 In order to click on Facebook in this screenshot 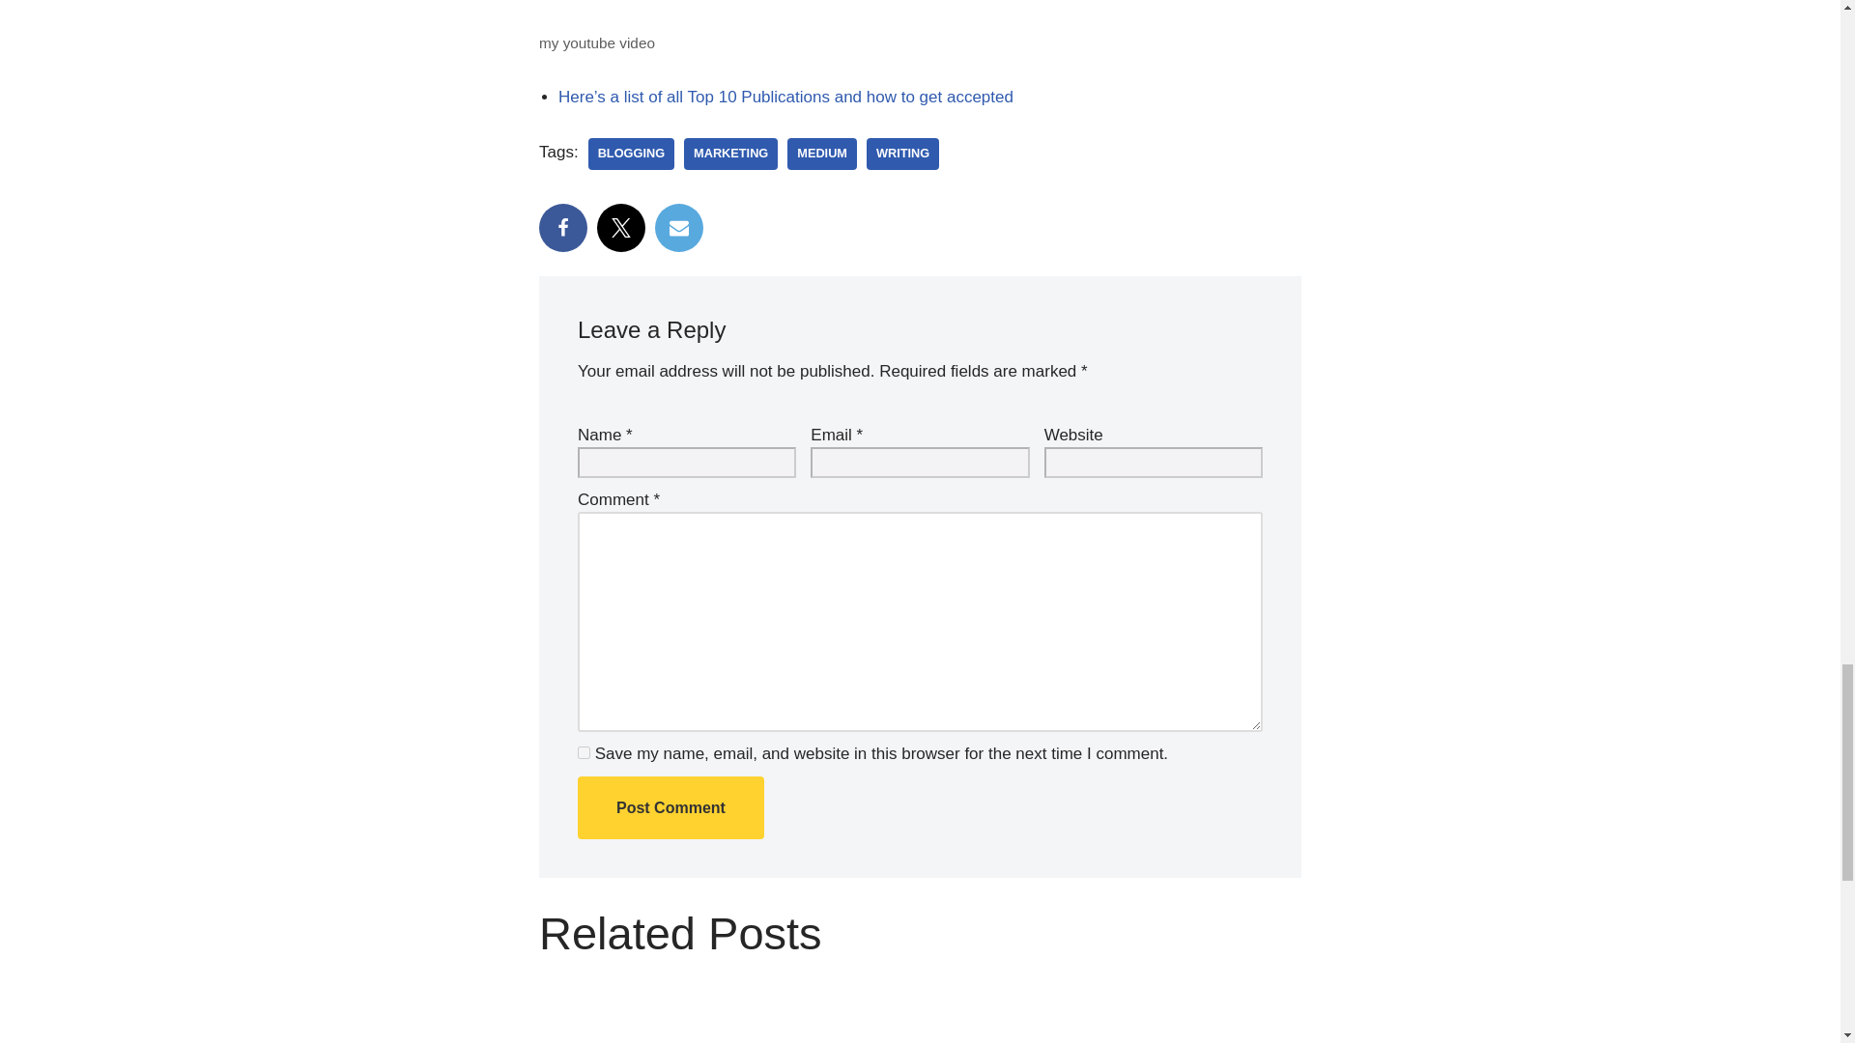, I will do `click(563, 228)`.